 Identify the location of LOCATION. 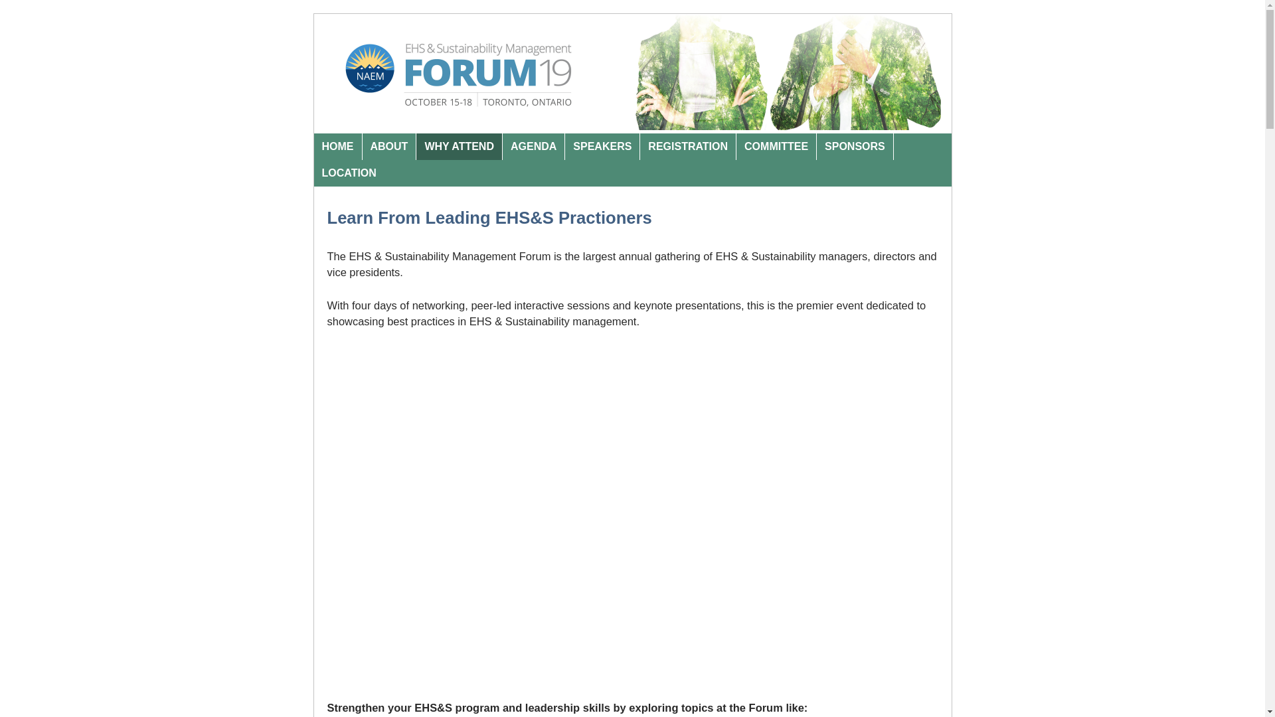
(348, 173).